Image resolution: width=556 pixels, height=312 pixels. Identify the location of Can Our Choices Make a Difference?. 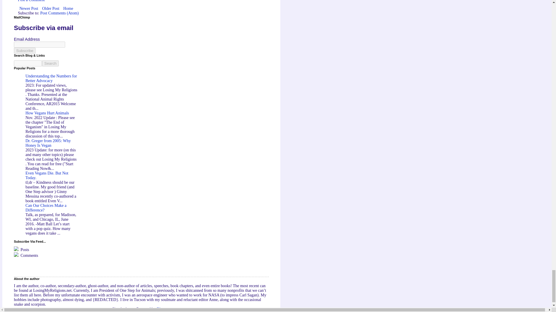
(46, 208).